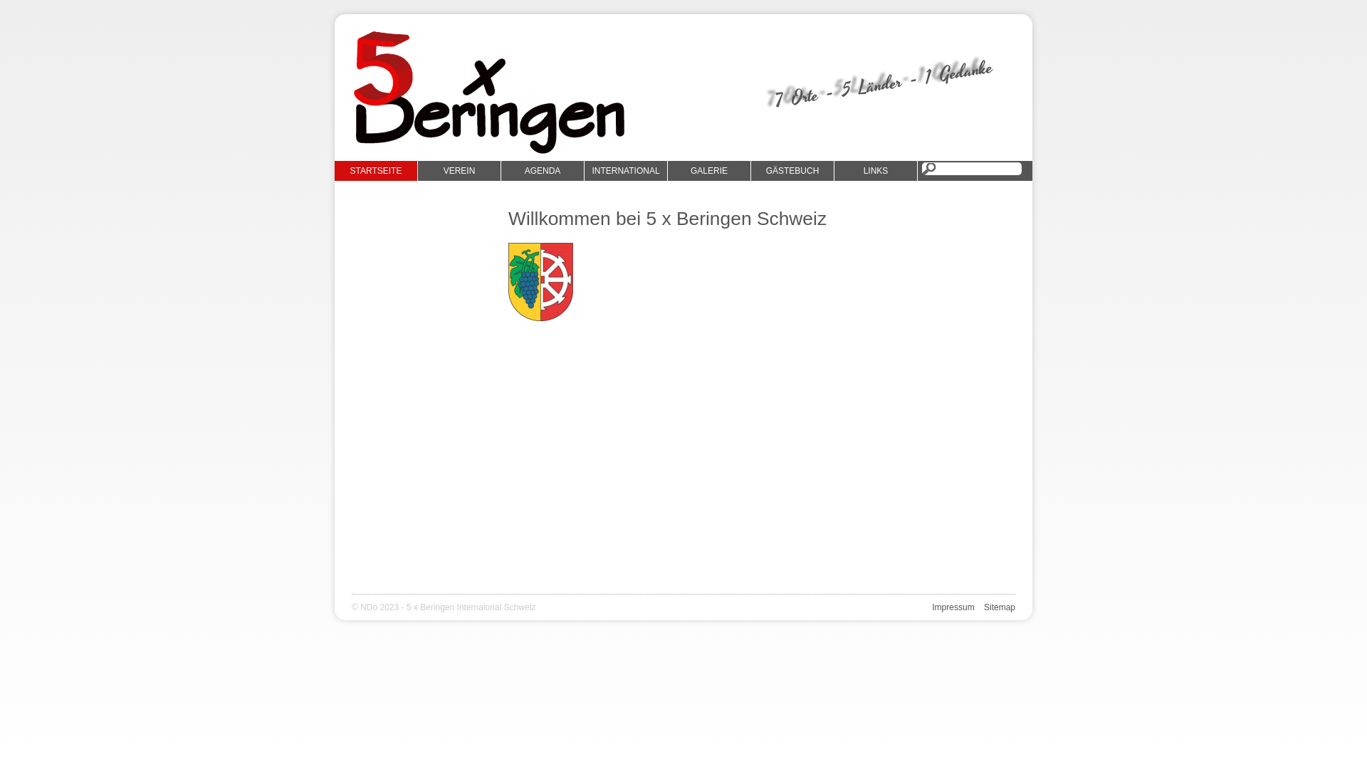 The width and height of the screenshot is (1367, 769). Describe the element at coordinates (24, 9) in the screenshot. I see `Suchen` at that location.